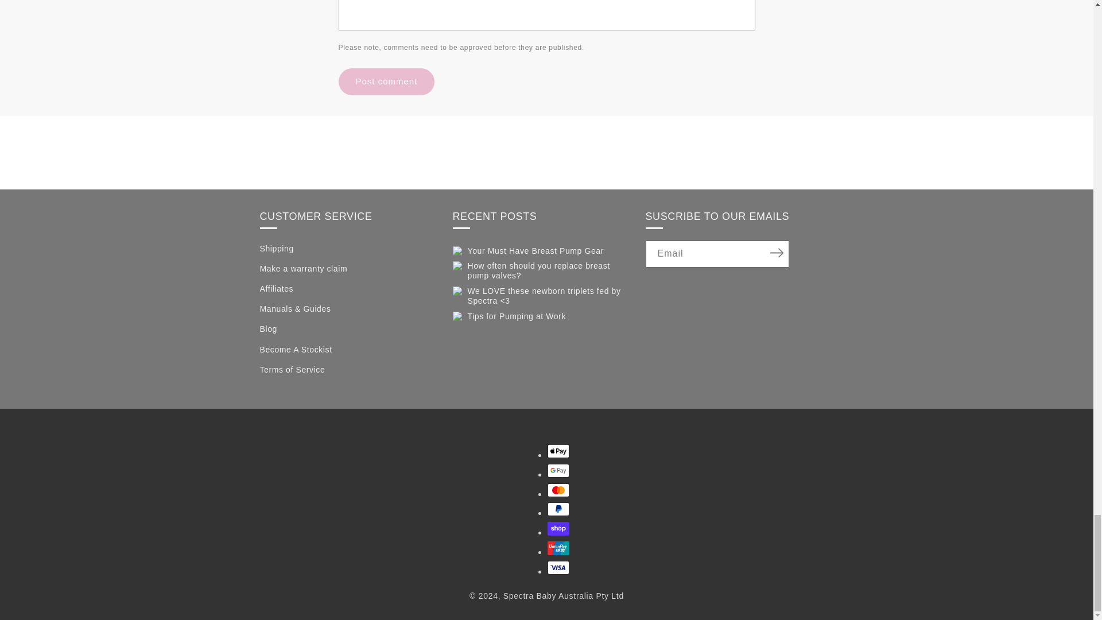 This screenshot has height=620, width=1102. Describe the element at coordinates (558, 509) in the screenshot. I see `PayPal` at that location.